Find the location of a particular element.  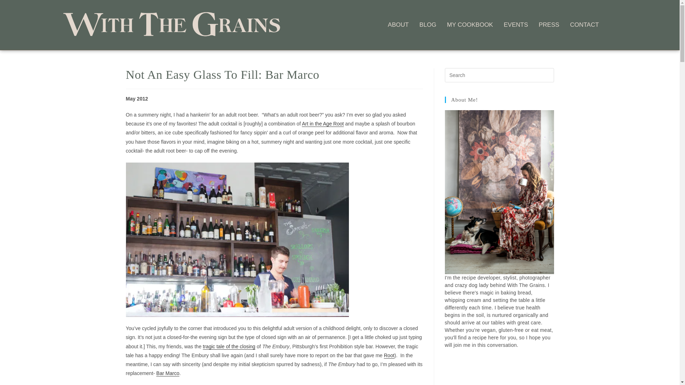

Root is located at coordinates (389, 355).